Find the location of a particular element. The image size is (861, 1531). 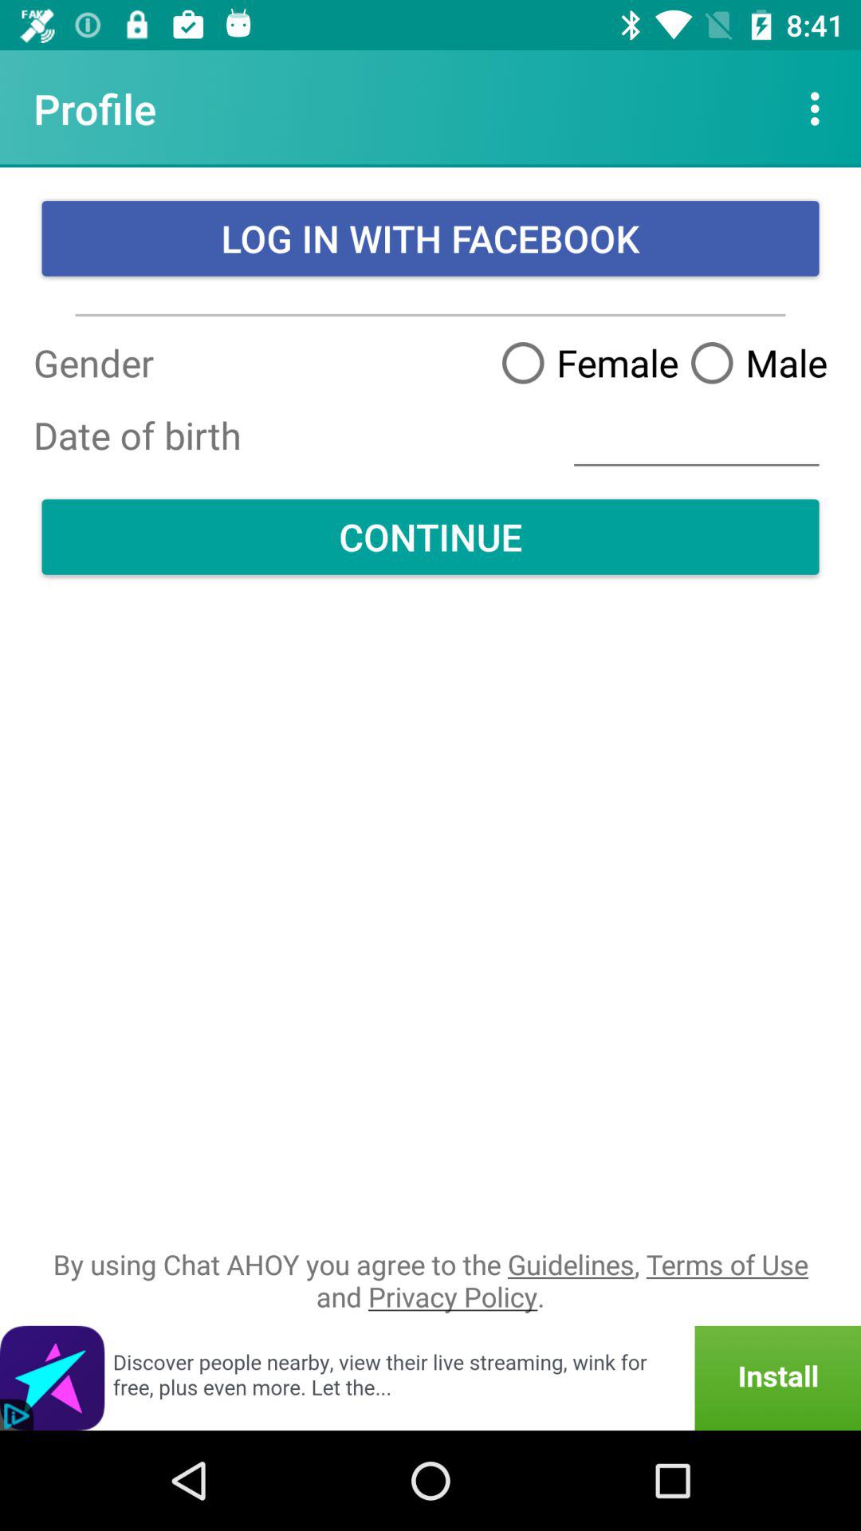

choose the female item is located at coordinates (584, 362).